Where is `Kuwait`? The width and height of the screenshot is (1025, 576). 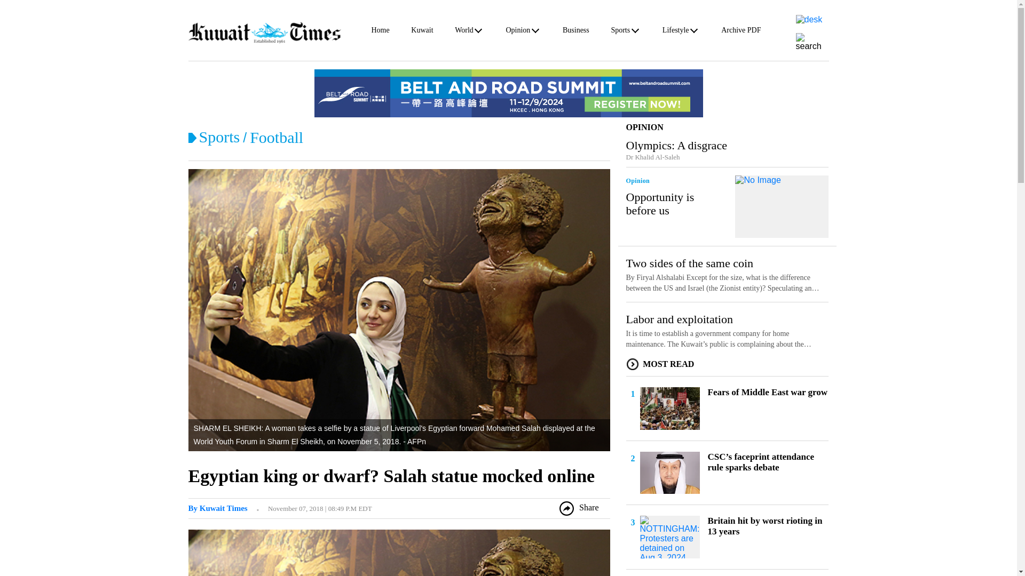
Kuwait is located at coordinates (422, 32).